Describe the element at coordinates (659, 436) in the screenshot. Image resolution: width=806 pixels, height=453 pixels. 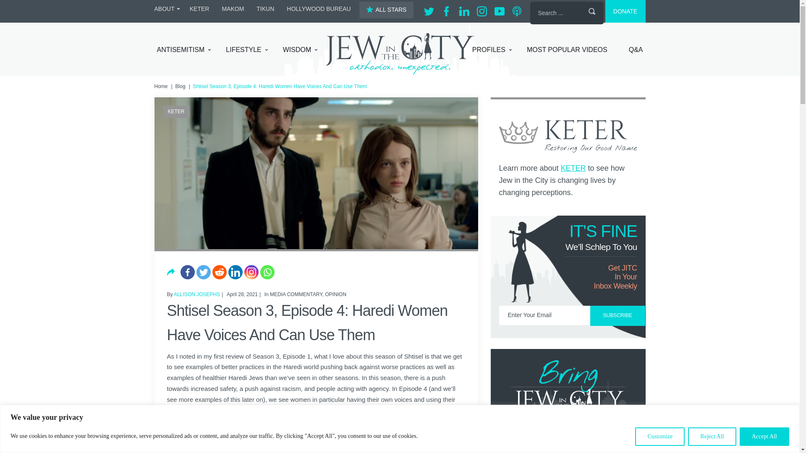
I see `Customize` at that location.